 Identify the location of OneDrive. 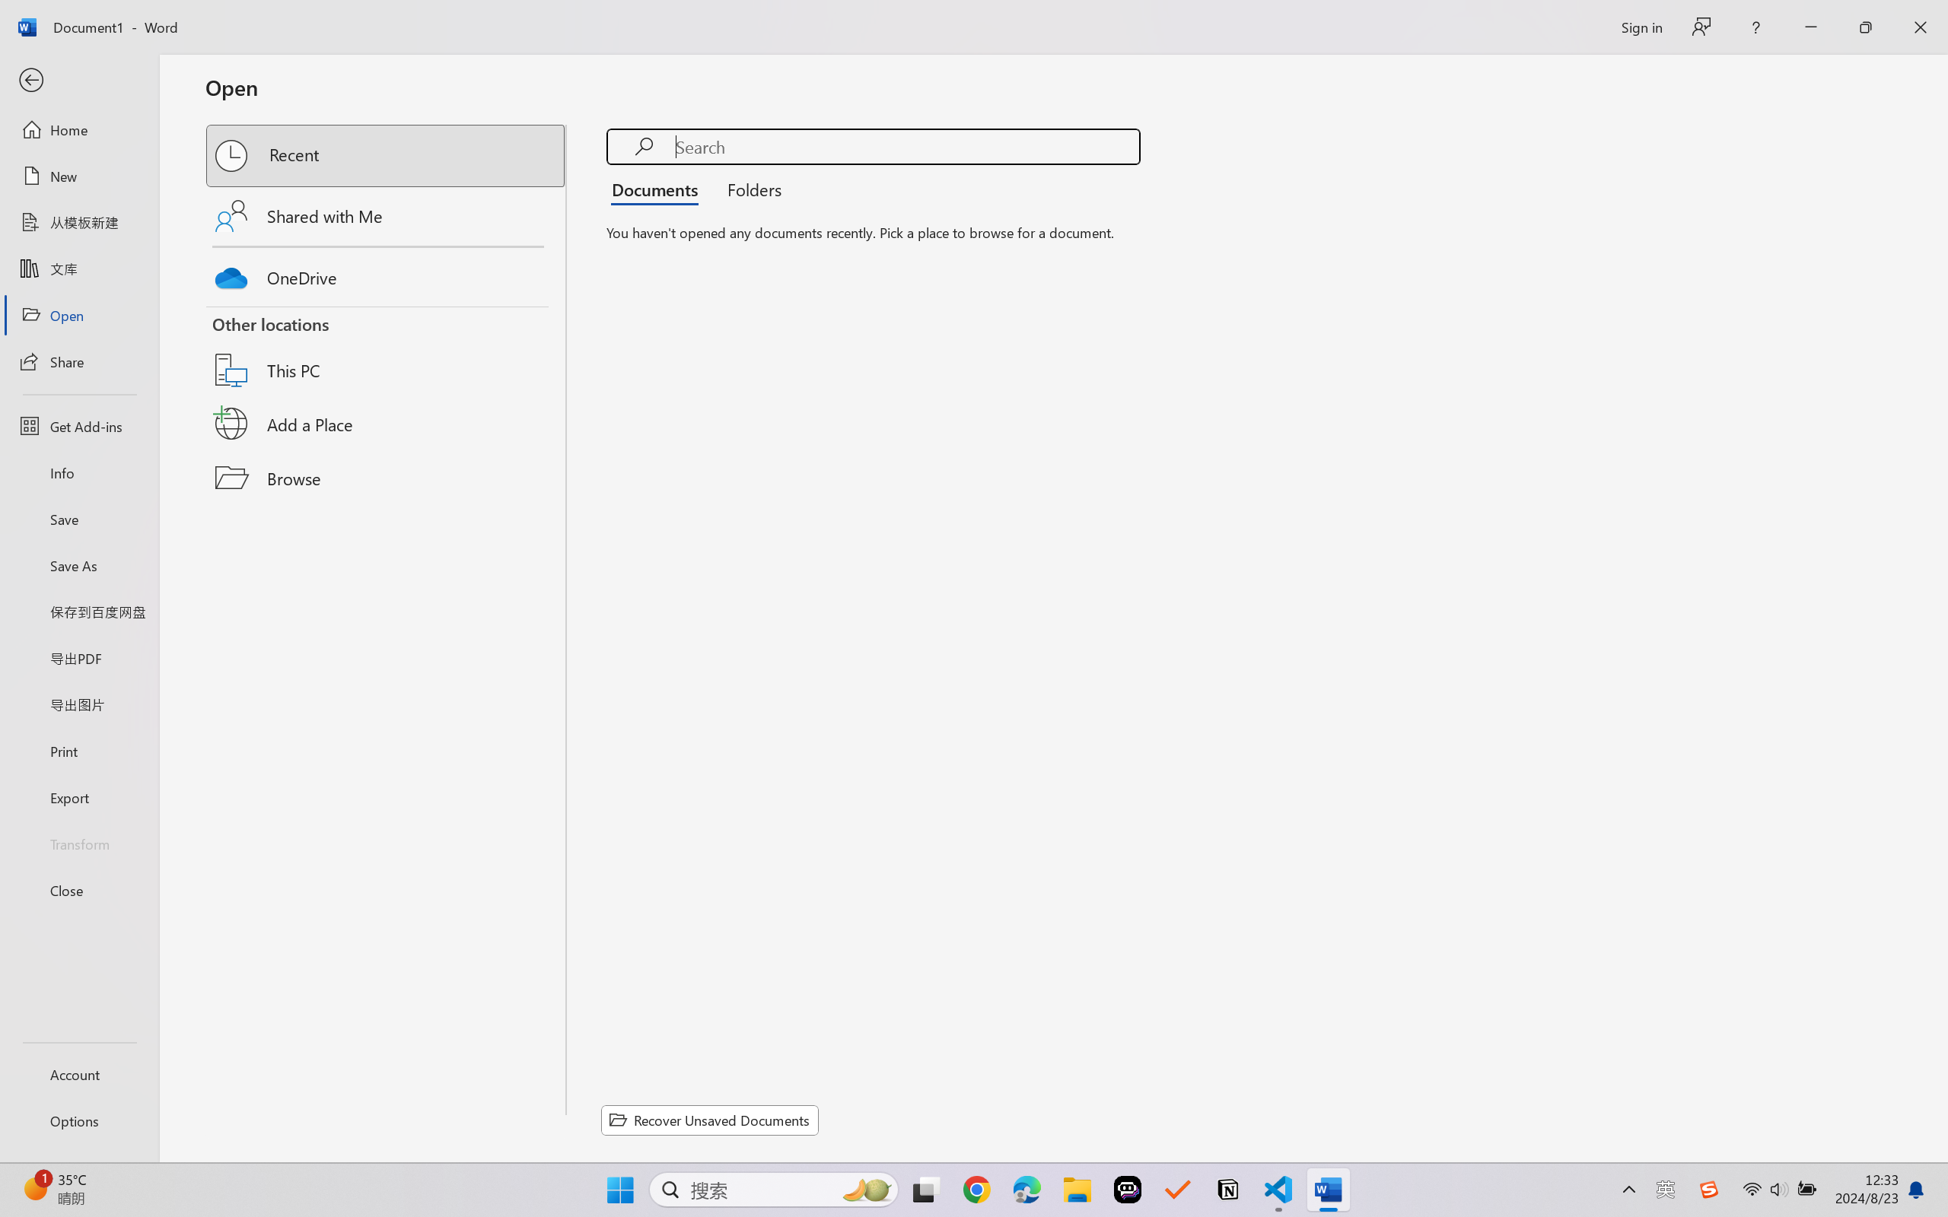
(387, 274).